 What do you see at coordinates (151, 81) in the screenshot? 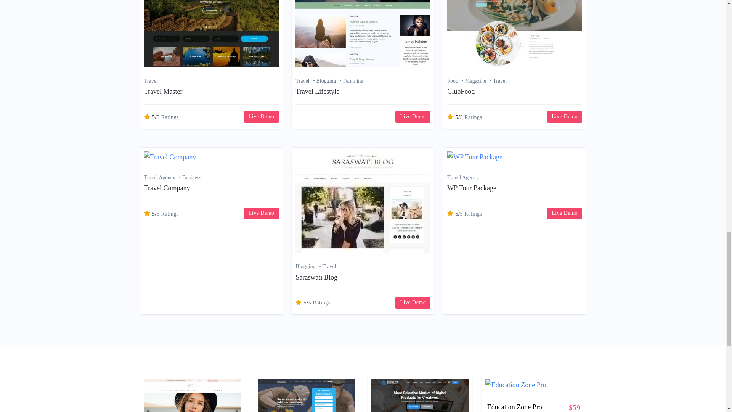
I see `Travel` at bounding box center [151, 81].